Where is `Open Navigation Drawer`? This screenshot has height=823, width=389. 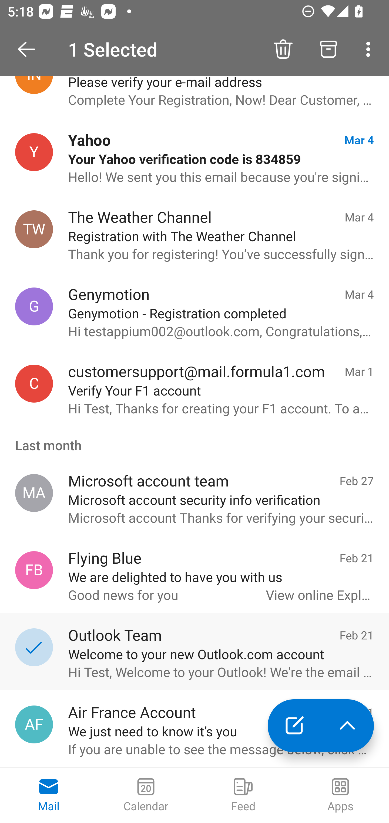
Open Navigation Drawer is located at coordinates (30, 49).